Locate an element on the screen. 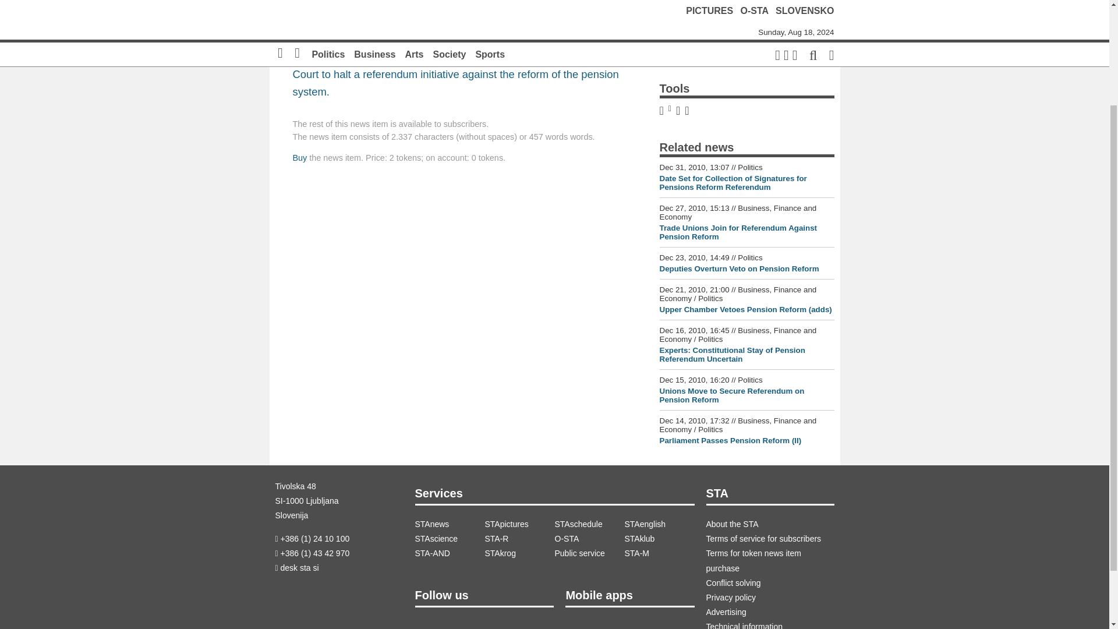 This screenshot has height=629, width=1118. STAschedule is located at coordinates (589, 524).